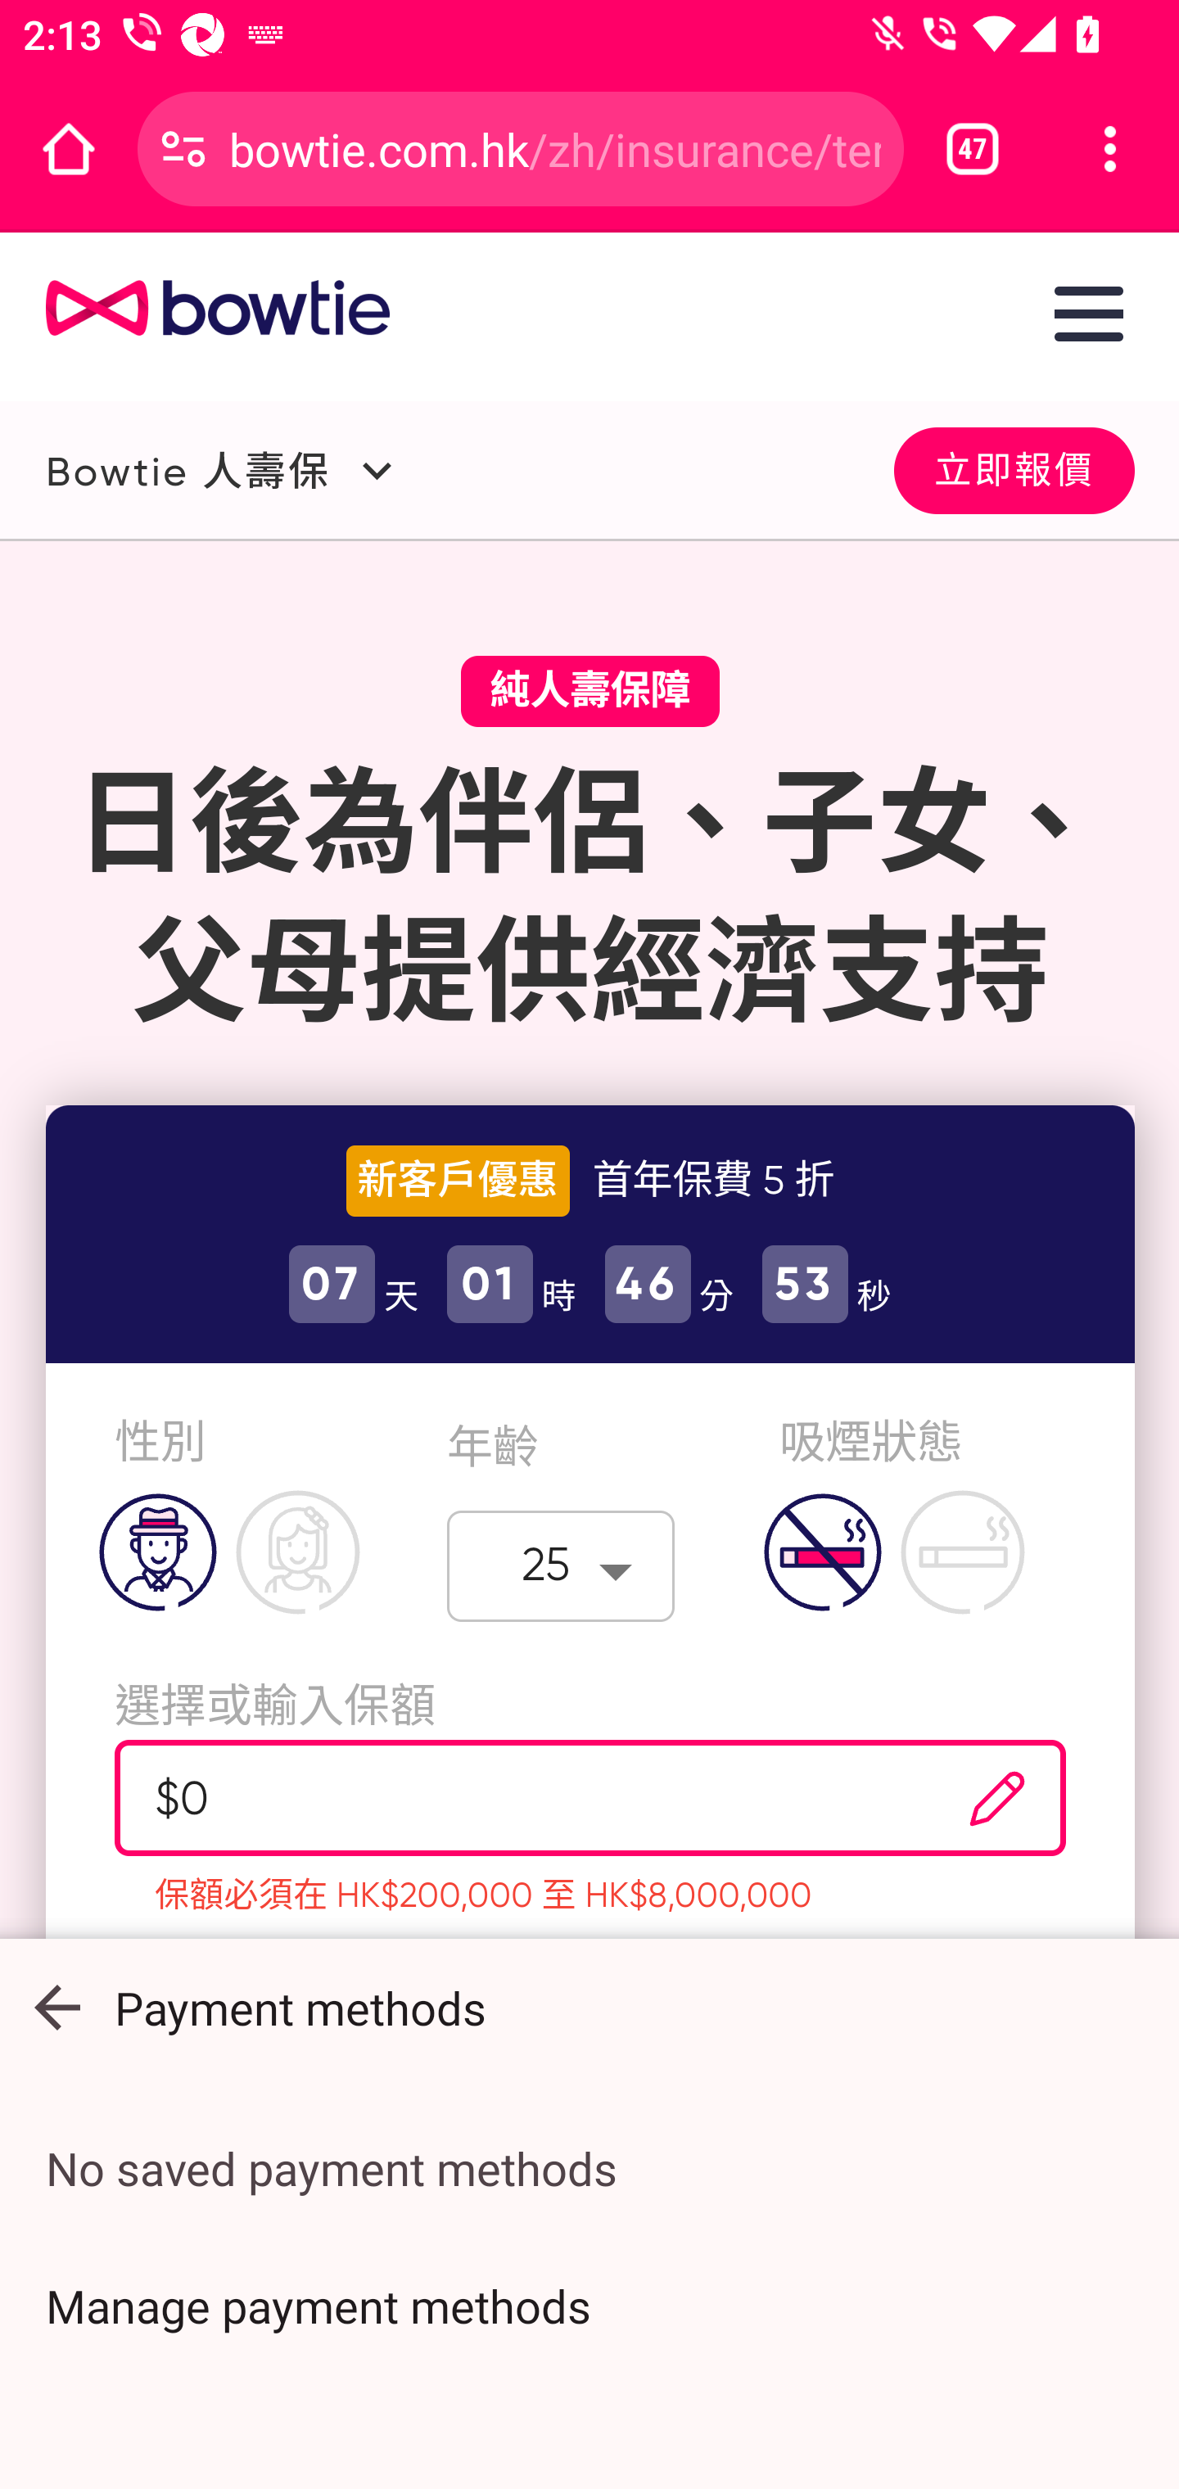 This screenshot has width=1179, height=2489. What do you see at coordinates (1014, 468) in the screenshot?
I see `立即報價` at bounding box center [1014, 468].